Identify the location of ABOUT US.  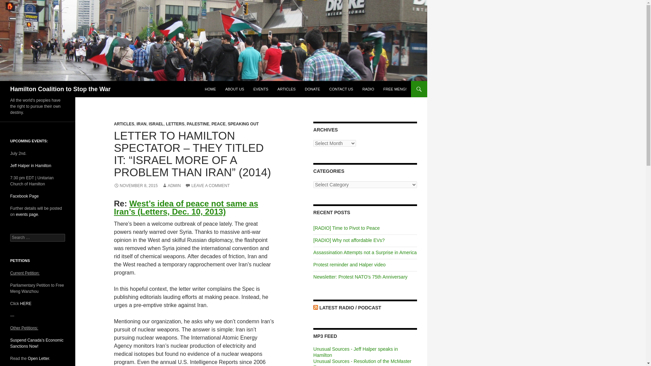
(235, 89).